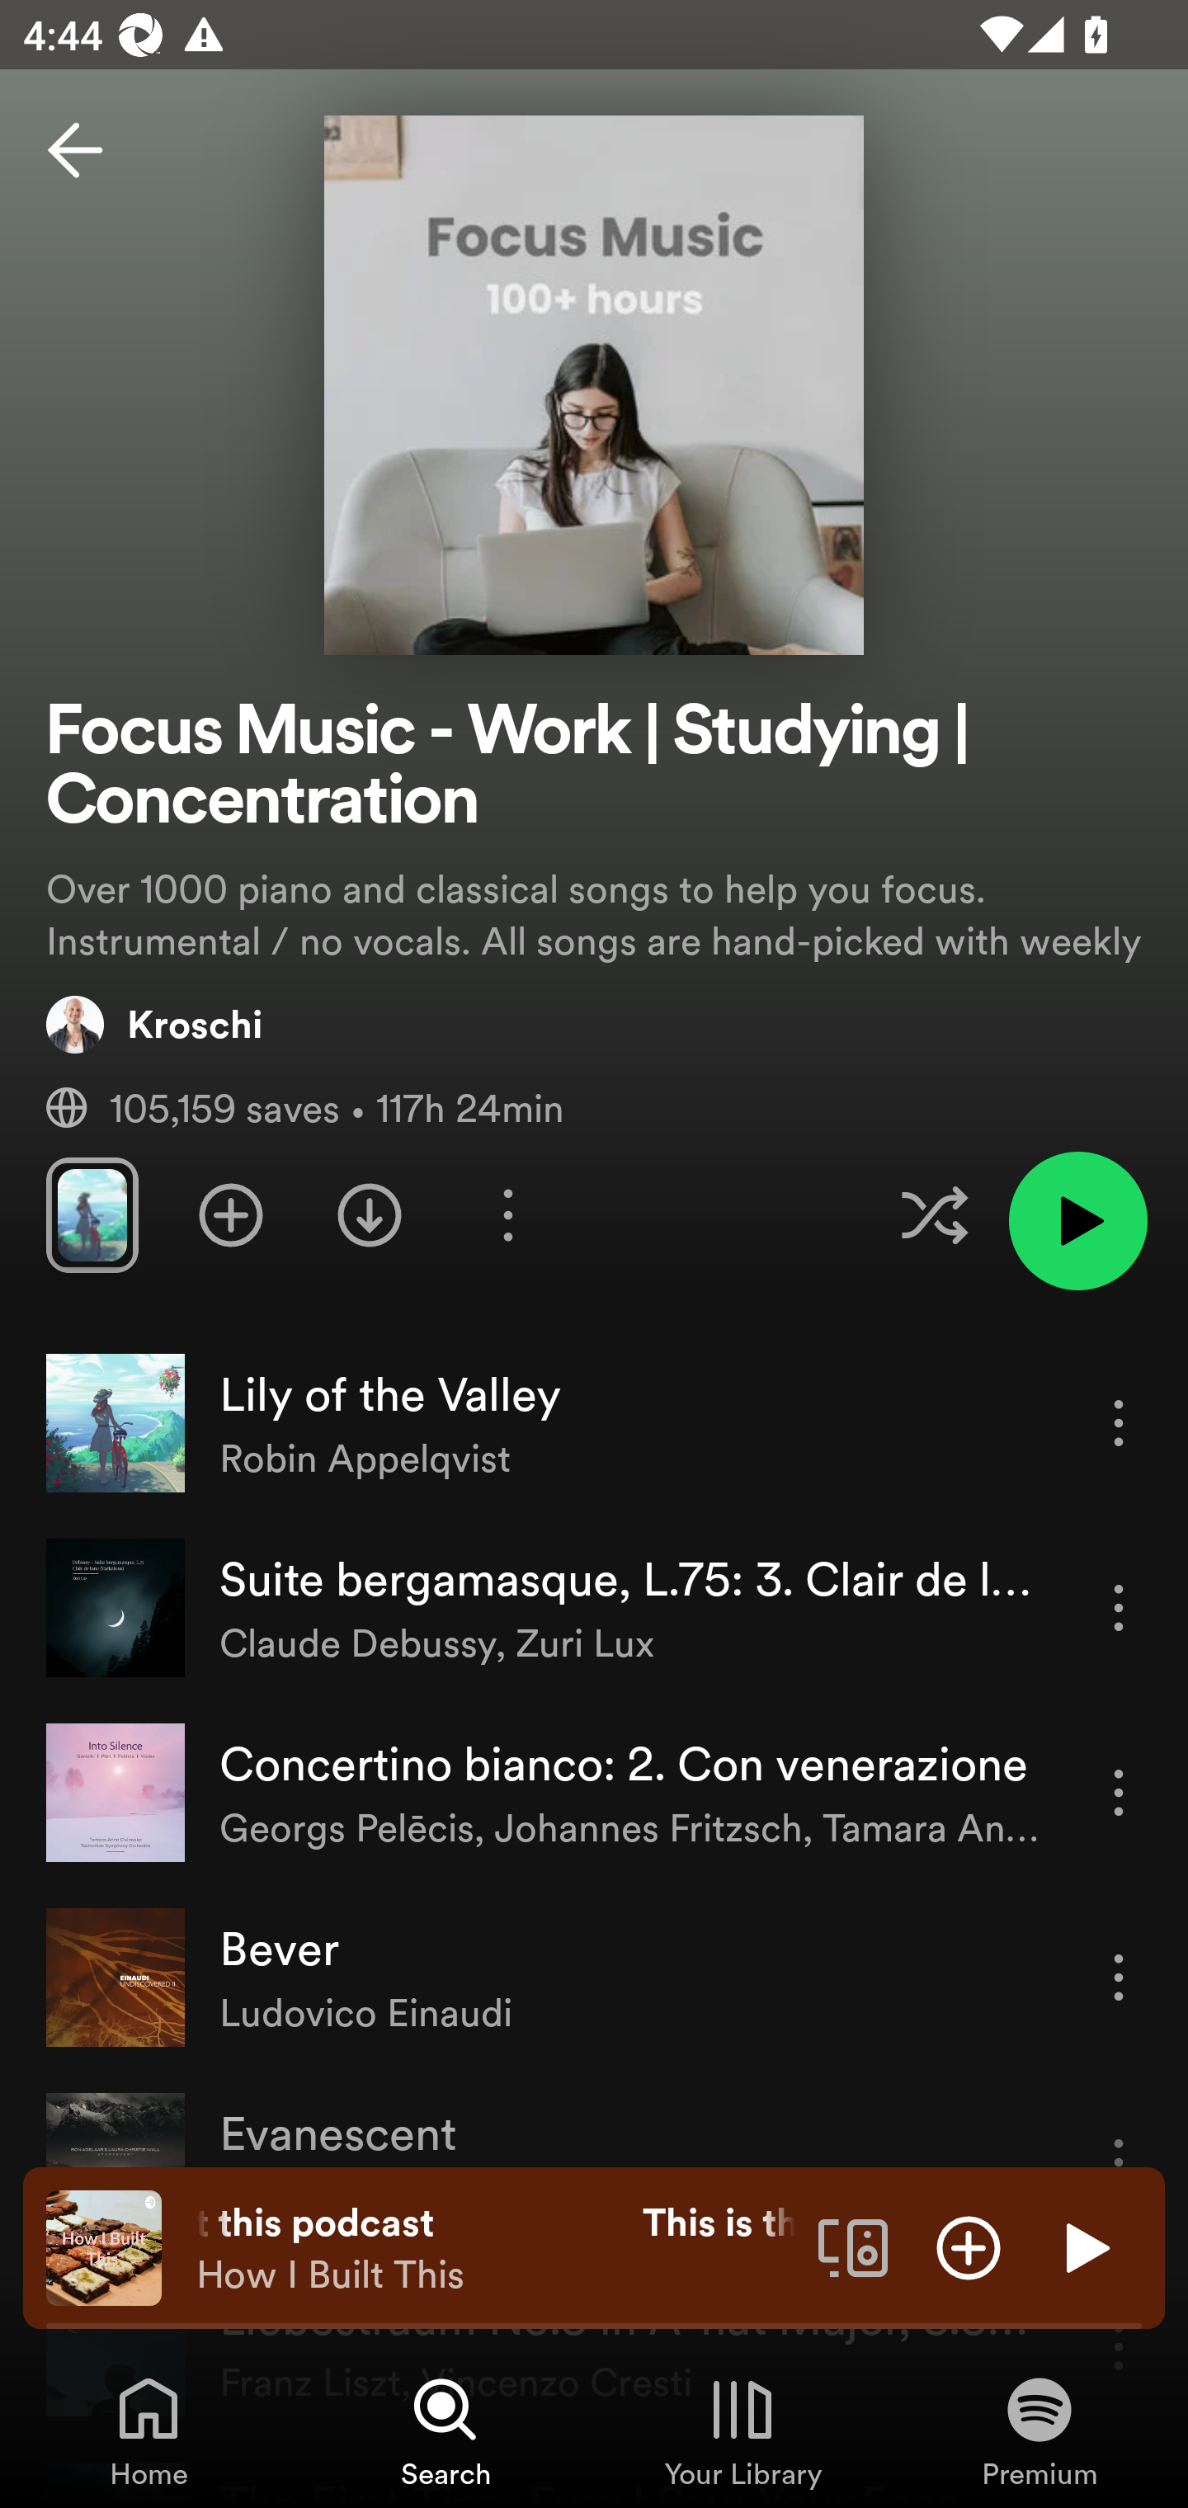 The height and width of the screenshot is (2508, 1188). Describe the element at coordinates (445, 2430) in the screenshot. I see `Search, Tab 2 of 4 Search Search` at that location.